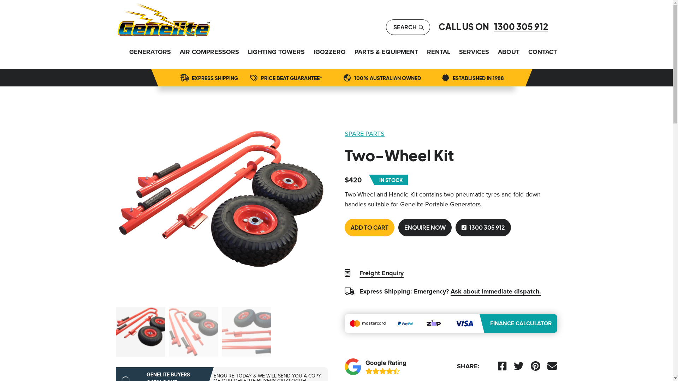 The height and width of the screenshot is (381, 678). What do you see at coordinates (509, 52) in the screenshot?
I see `ABOUT` at bounding box center [509, 52].